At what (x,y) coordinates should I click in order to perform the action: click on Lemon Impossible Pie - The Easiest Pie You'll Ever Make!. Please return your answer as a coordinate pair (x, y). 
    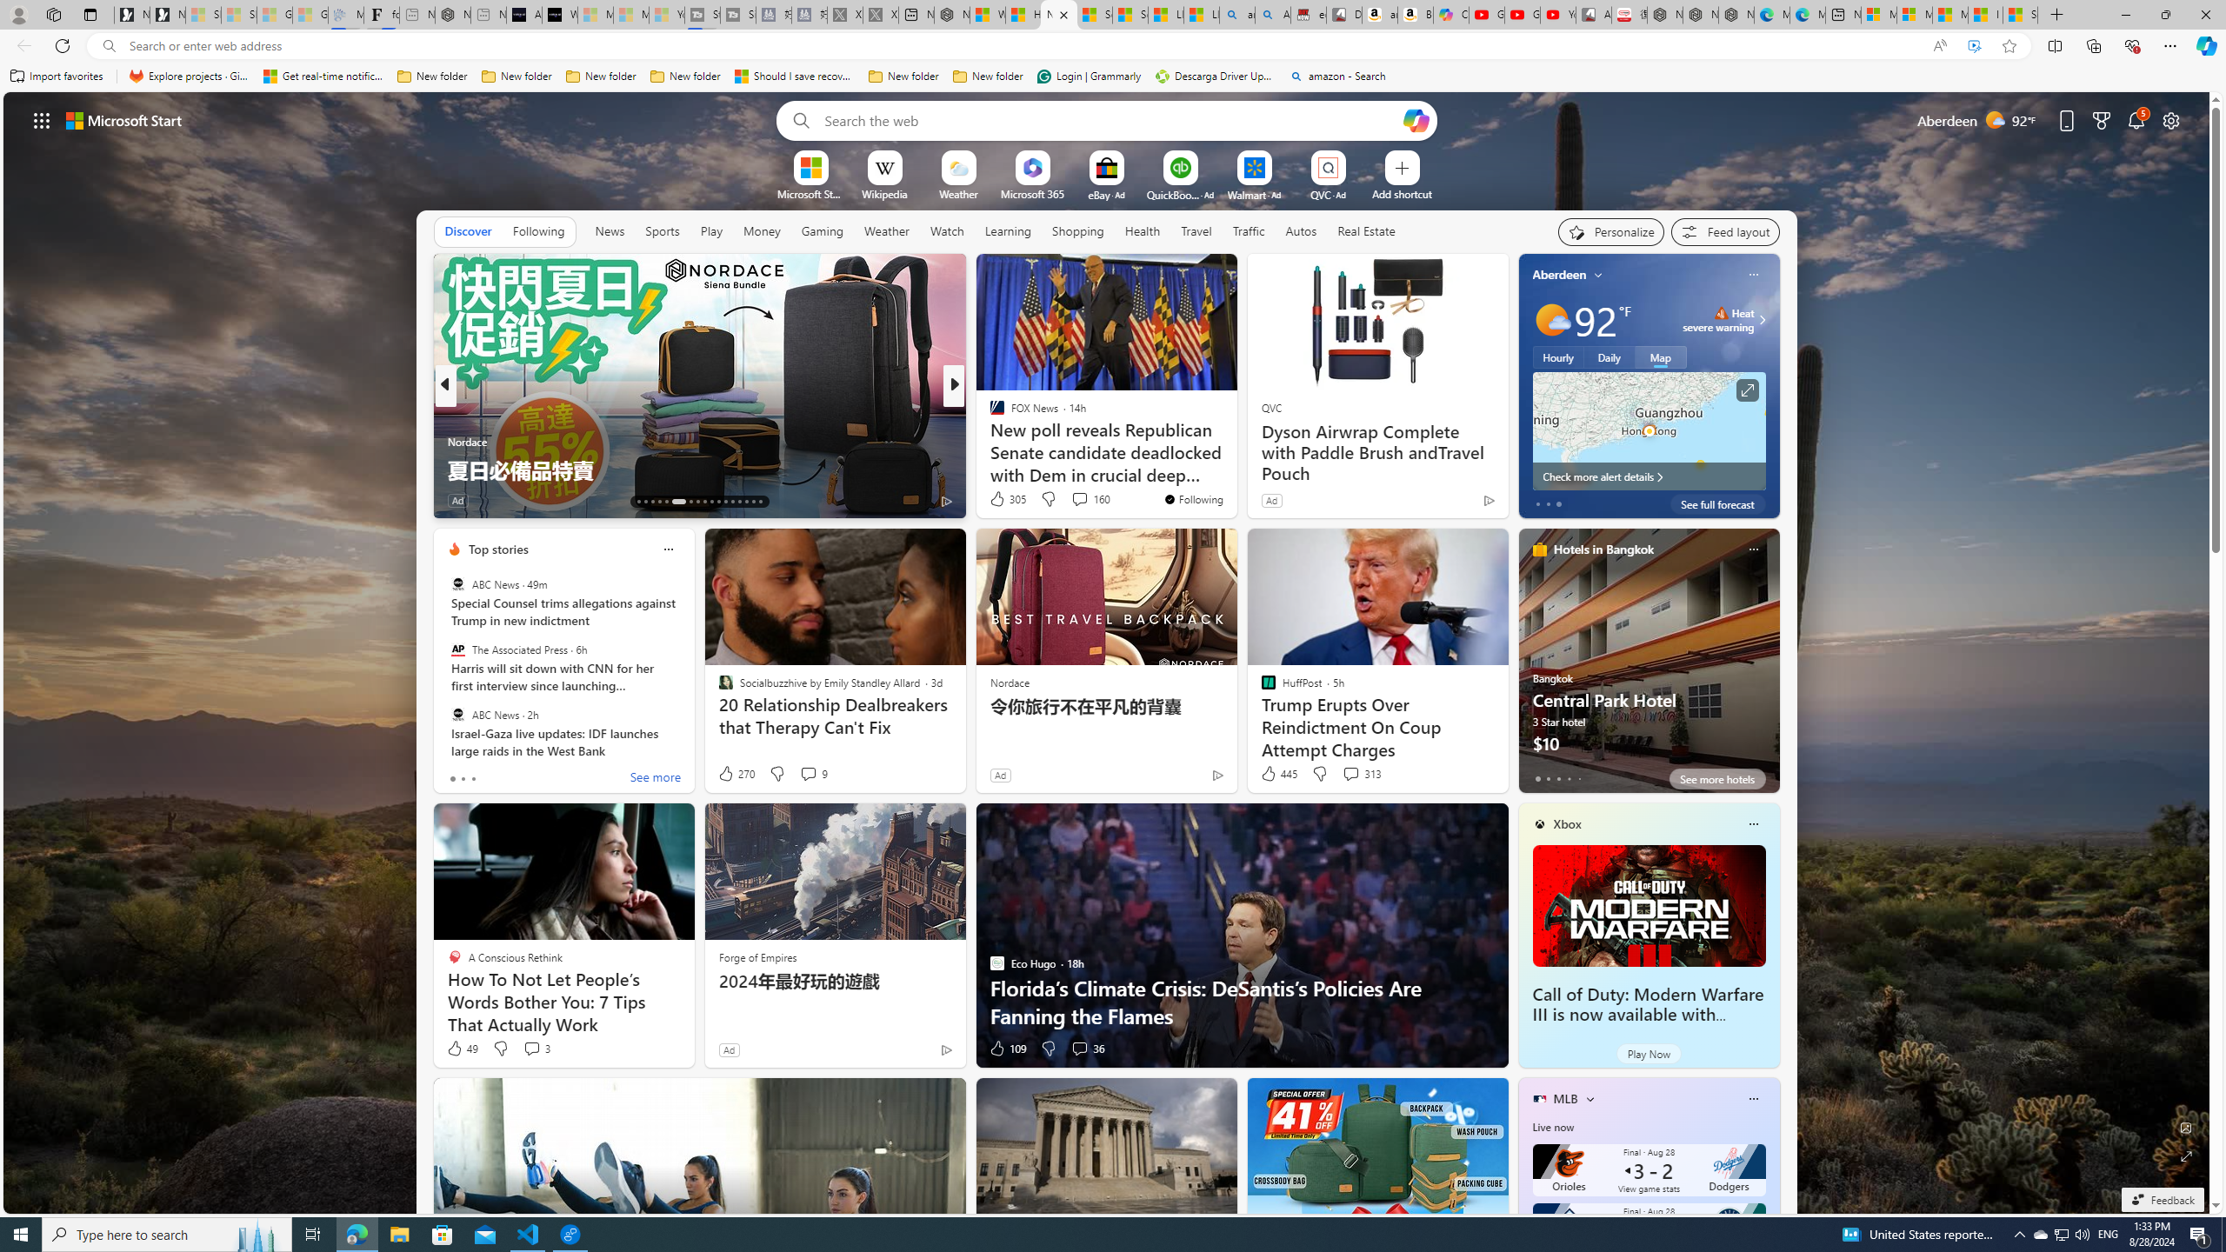
    Looking at the image, I should click on (1234, 456).